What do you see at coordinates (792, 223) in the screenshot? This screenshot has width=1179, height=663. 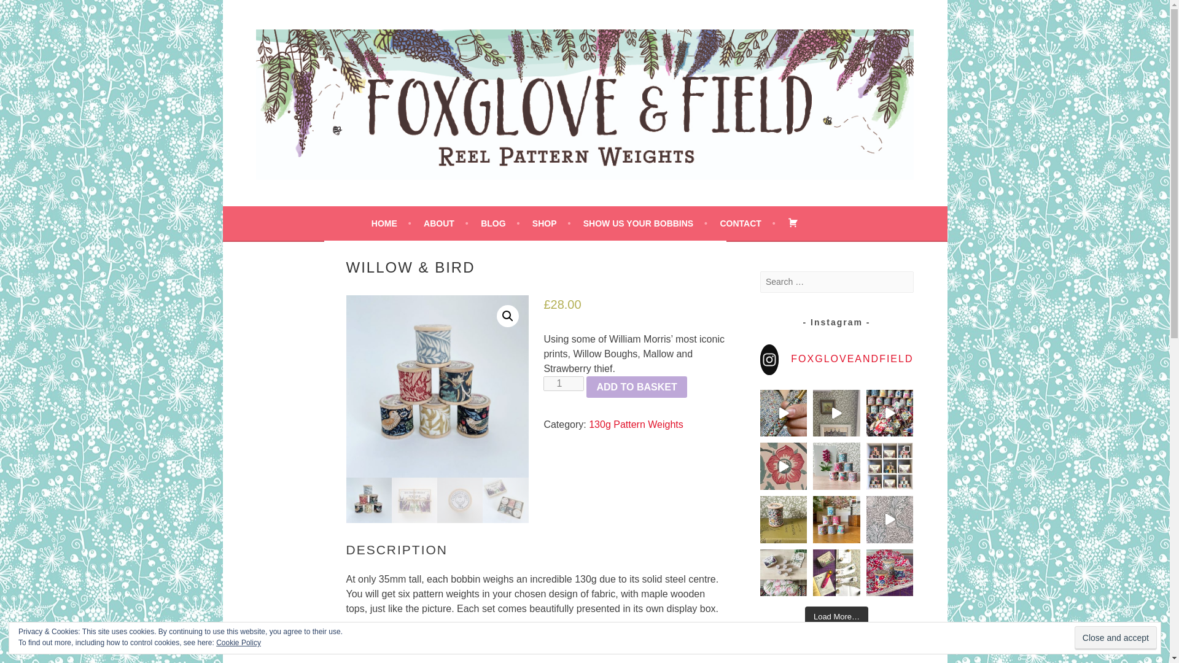 I see `BASKET` at bounding box center [792, 223].